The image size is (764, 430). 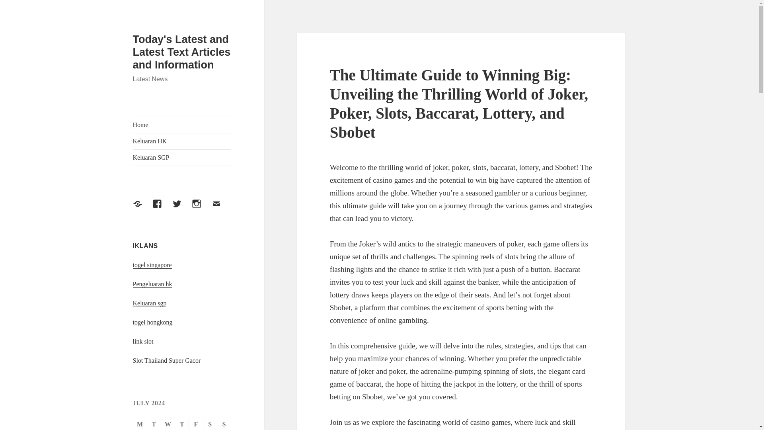 I want to click on Sunday, so click(x=224, y=424).